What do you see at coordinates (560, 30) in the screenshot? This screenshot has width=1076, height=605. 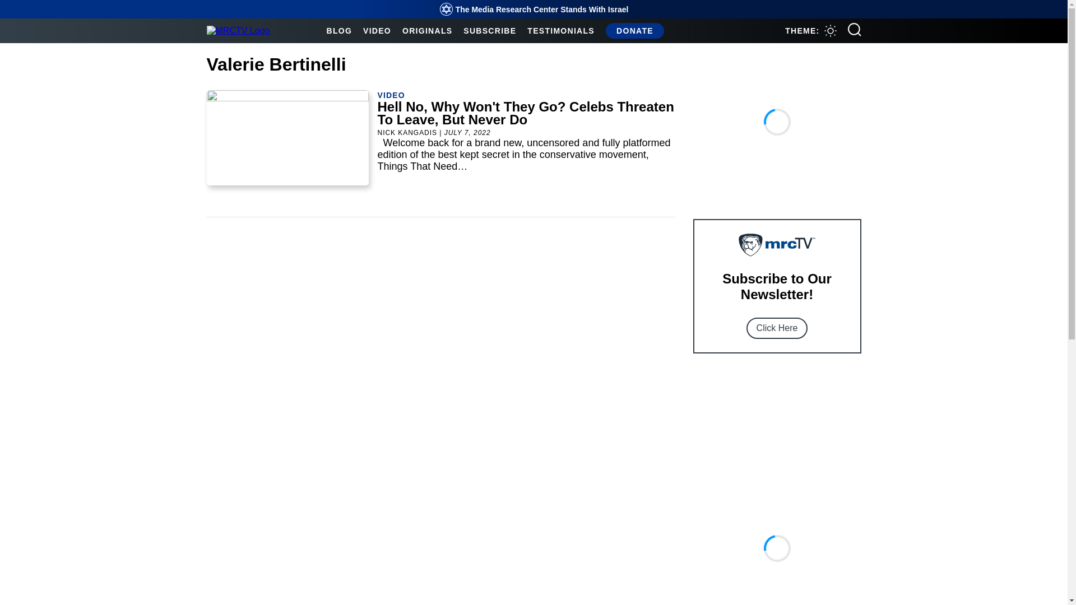 I see `TESTIMONIALS` at bounding box center [560, 30].